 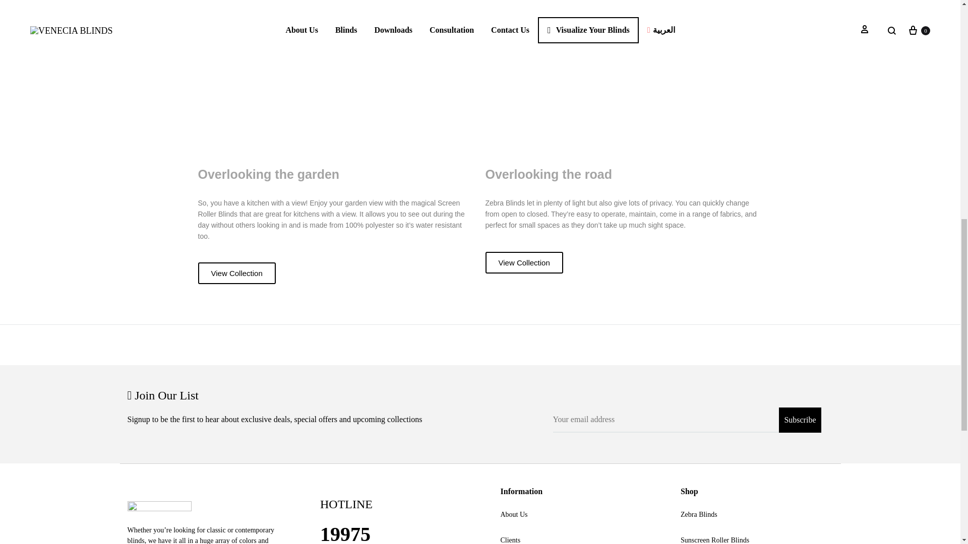 What do you see at coordinates (623, 79) in the screenshot?
I see `Kitchen Blinds 4` at bounding box center [623, 79].